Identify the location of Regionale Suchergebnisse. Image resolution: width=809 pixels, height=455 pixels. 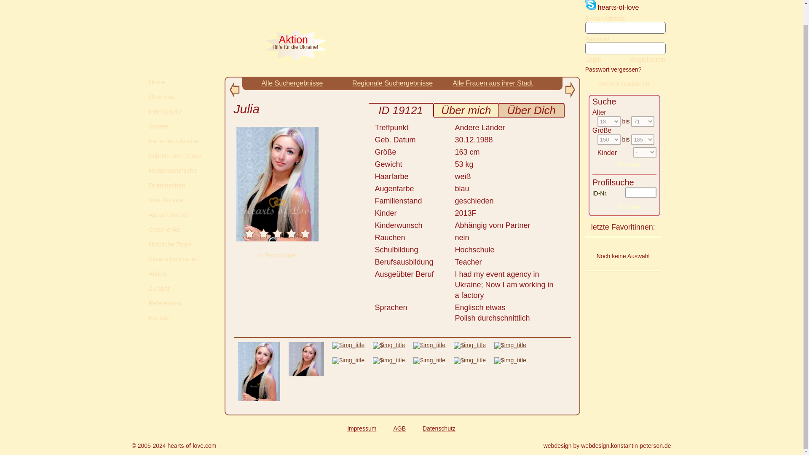
(392, 83).